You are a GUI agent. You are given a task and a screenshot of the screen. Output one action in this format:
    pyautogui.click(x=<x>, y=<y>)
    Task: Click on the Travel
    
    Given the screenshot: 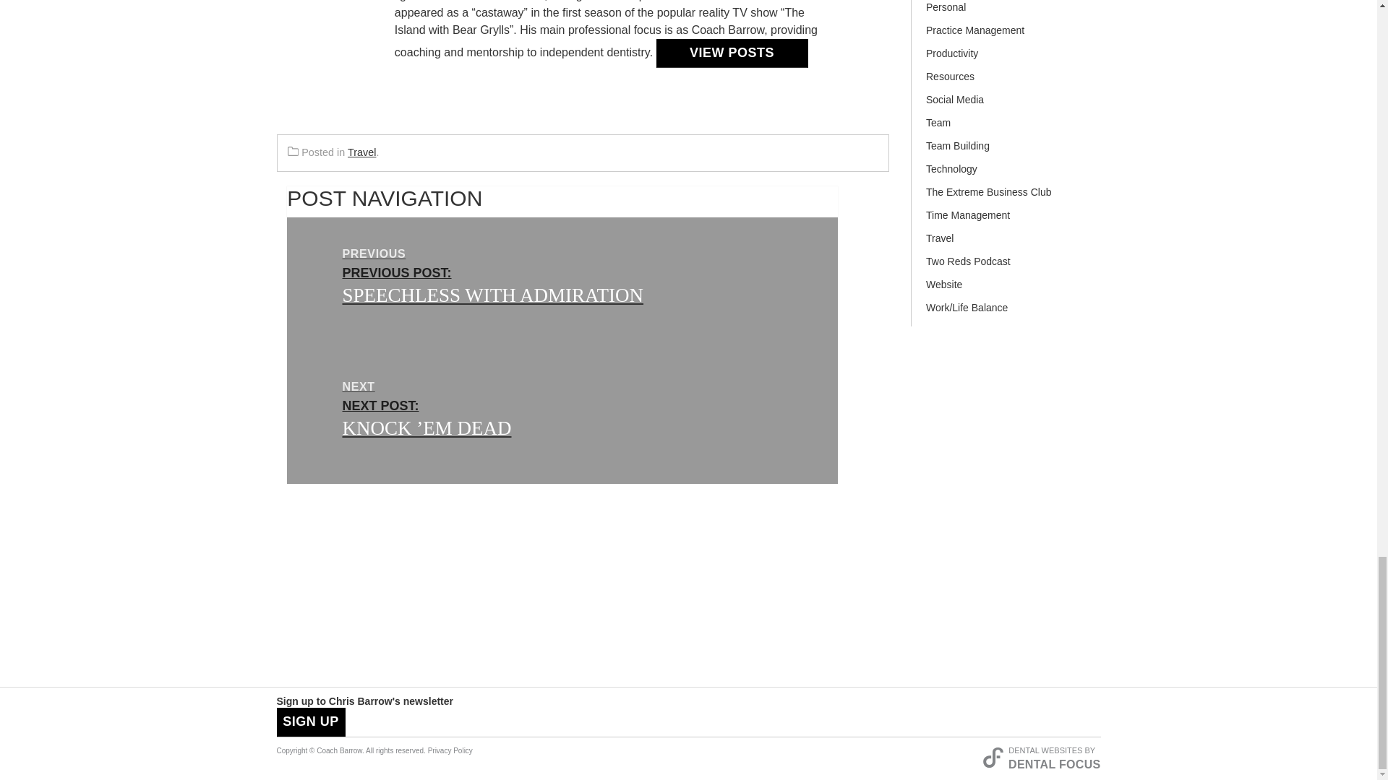 What is the action you would take?
    pyautogui.click(x=361, y=152)
    